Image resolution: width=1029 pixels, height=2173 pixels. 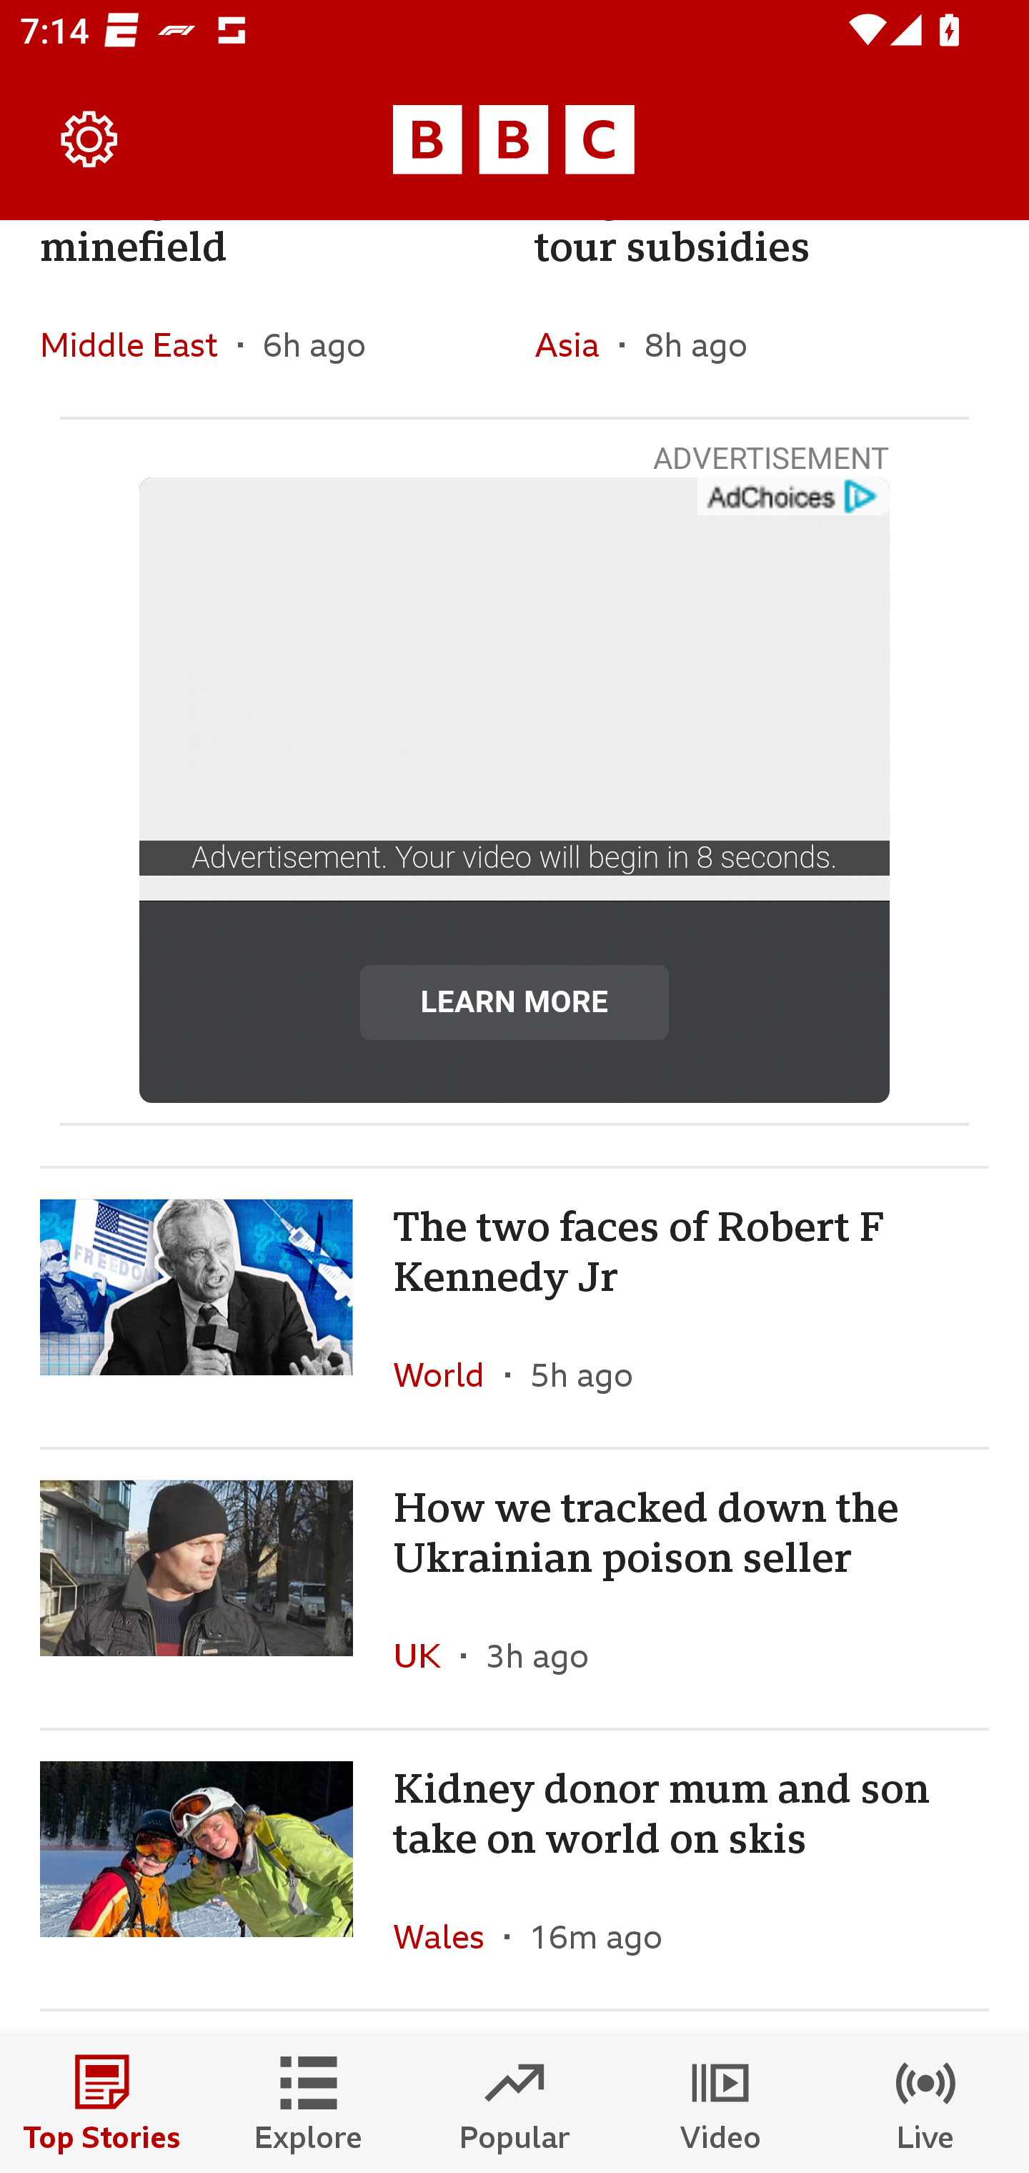 I want to click on LEARN MORE, so click(x=514, y=1001).